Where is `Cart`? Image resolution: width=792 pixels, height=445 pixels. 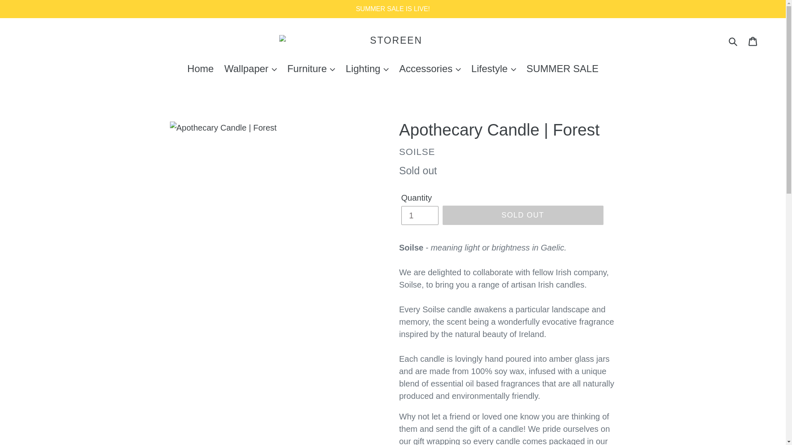 Cart is located at coordinates (753, 41).